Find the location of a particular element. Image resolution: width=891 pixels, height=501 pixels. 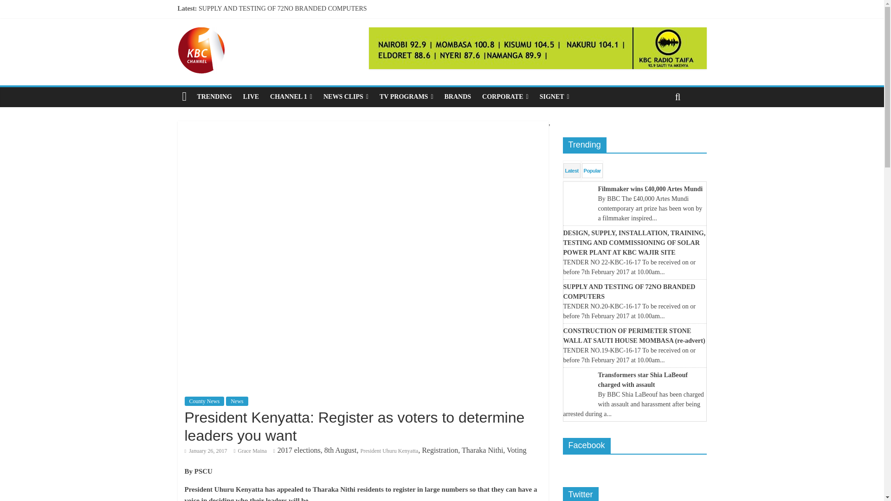

CHANNEL 1 is located at coordinates (291, 96).